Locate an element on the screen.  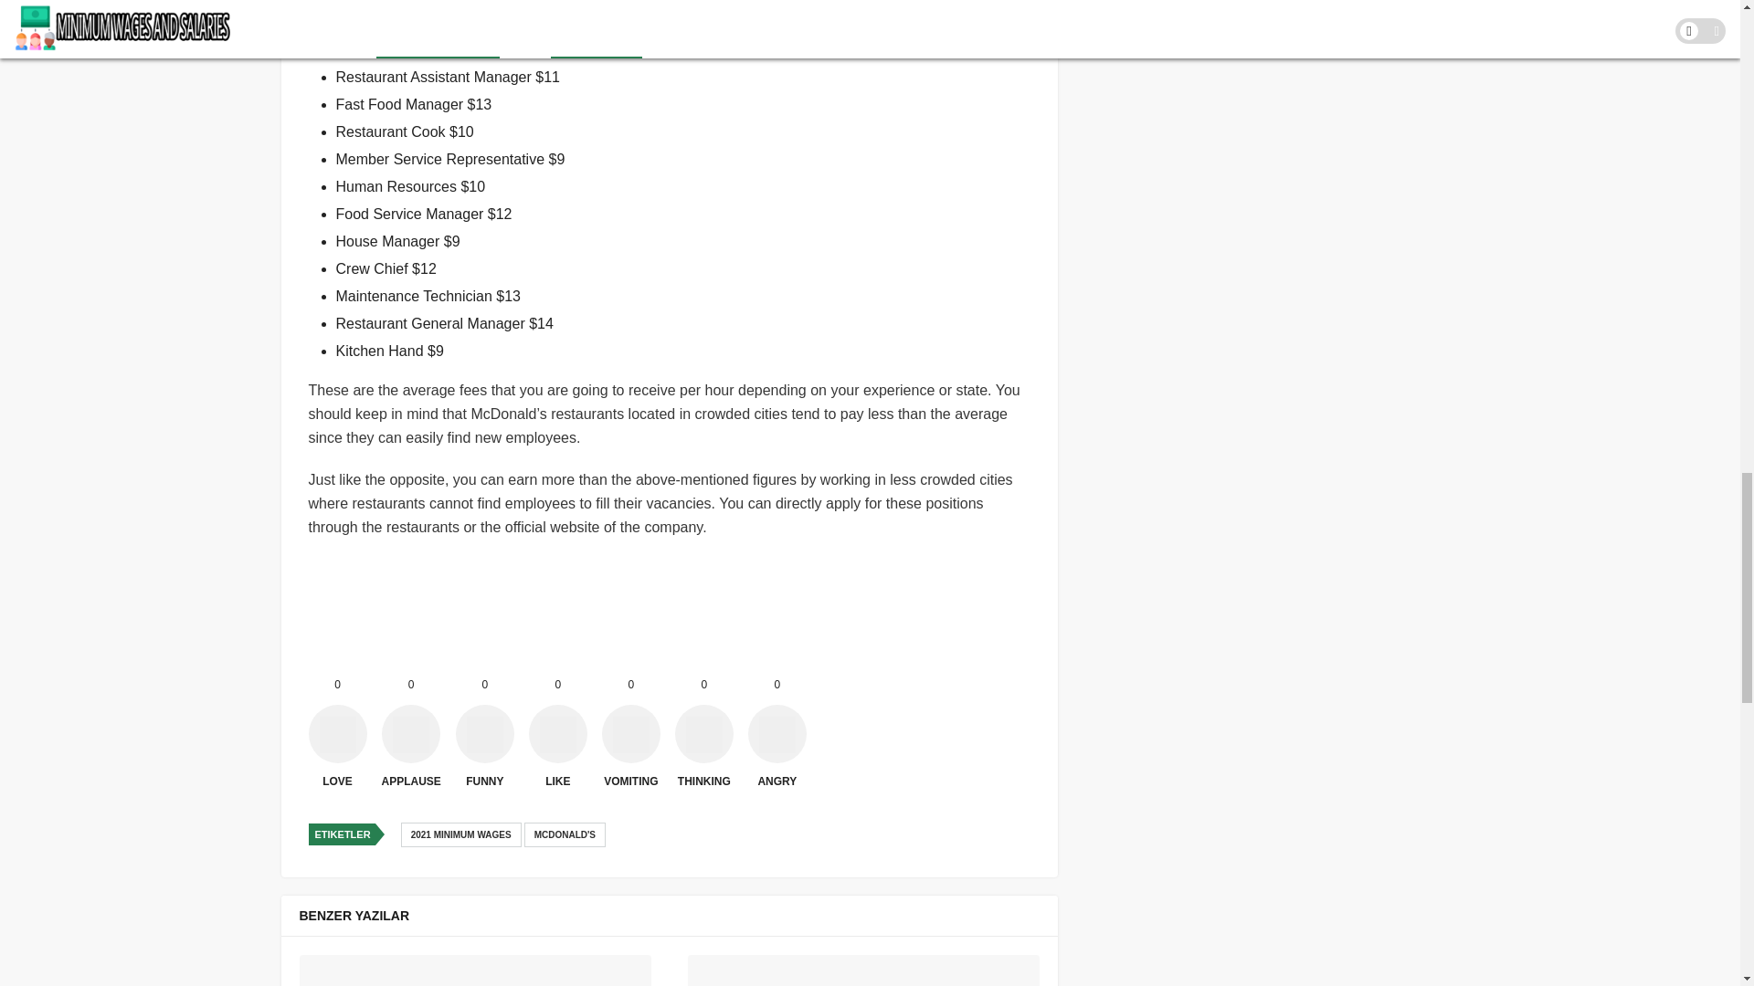
FUNNY is located at coordinates (484, 735).